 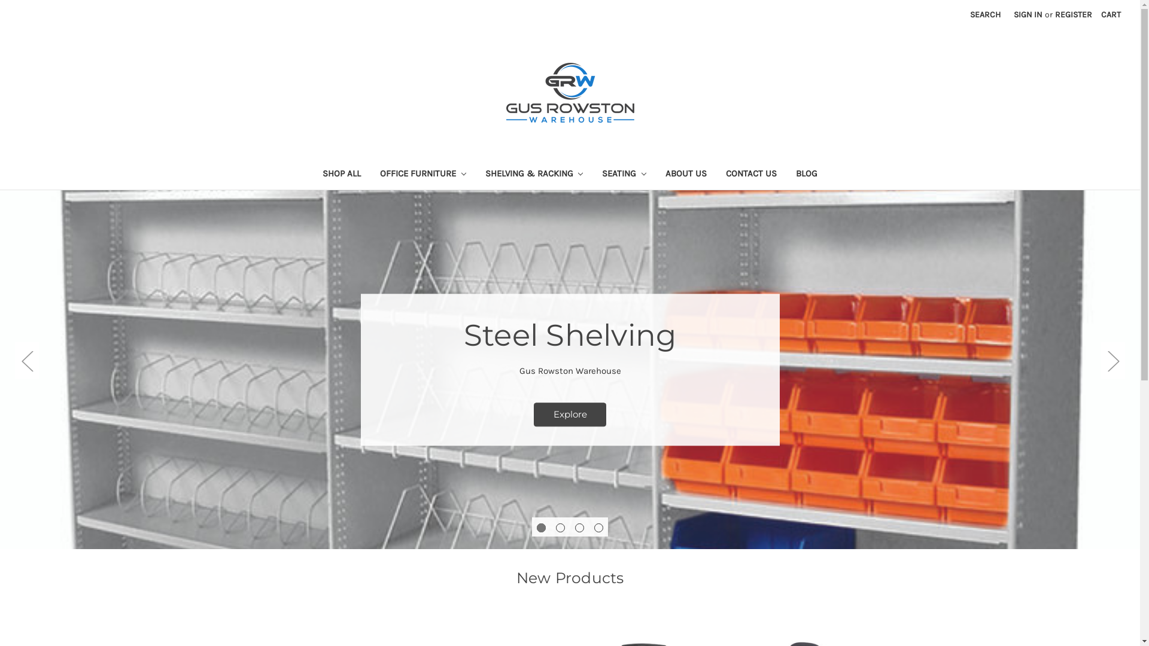 I want to click on SEARCH, so click(x=985, y=14).